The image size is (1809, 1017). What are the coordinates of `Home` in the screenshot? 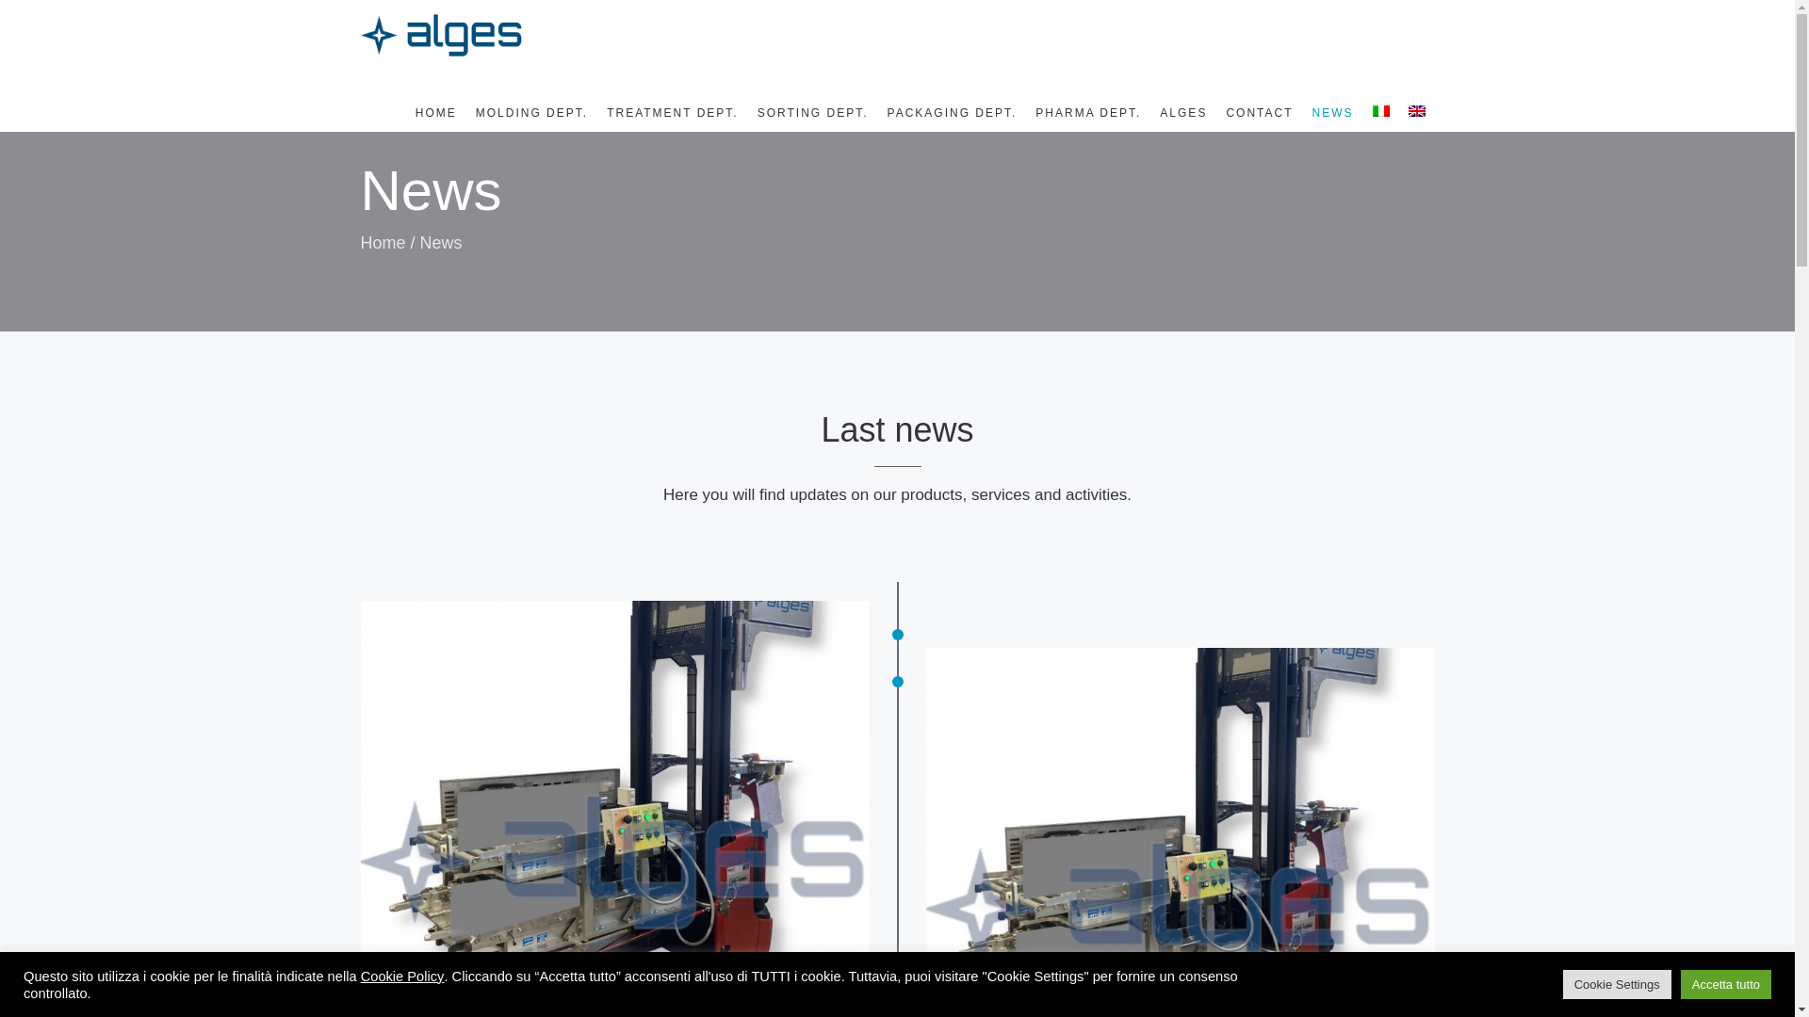 It's located at (383, 243).